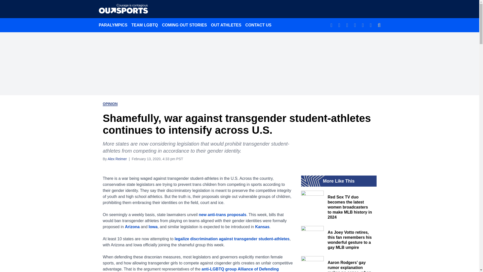  Describe the element at coordinates (190, 269) in the screenshot. I see `anti-LGBTQ group Alliance of Defending Freedom` at that location.